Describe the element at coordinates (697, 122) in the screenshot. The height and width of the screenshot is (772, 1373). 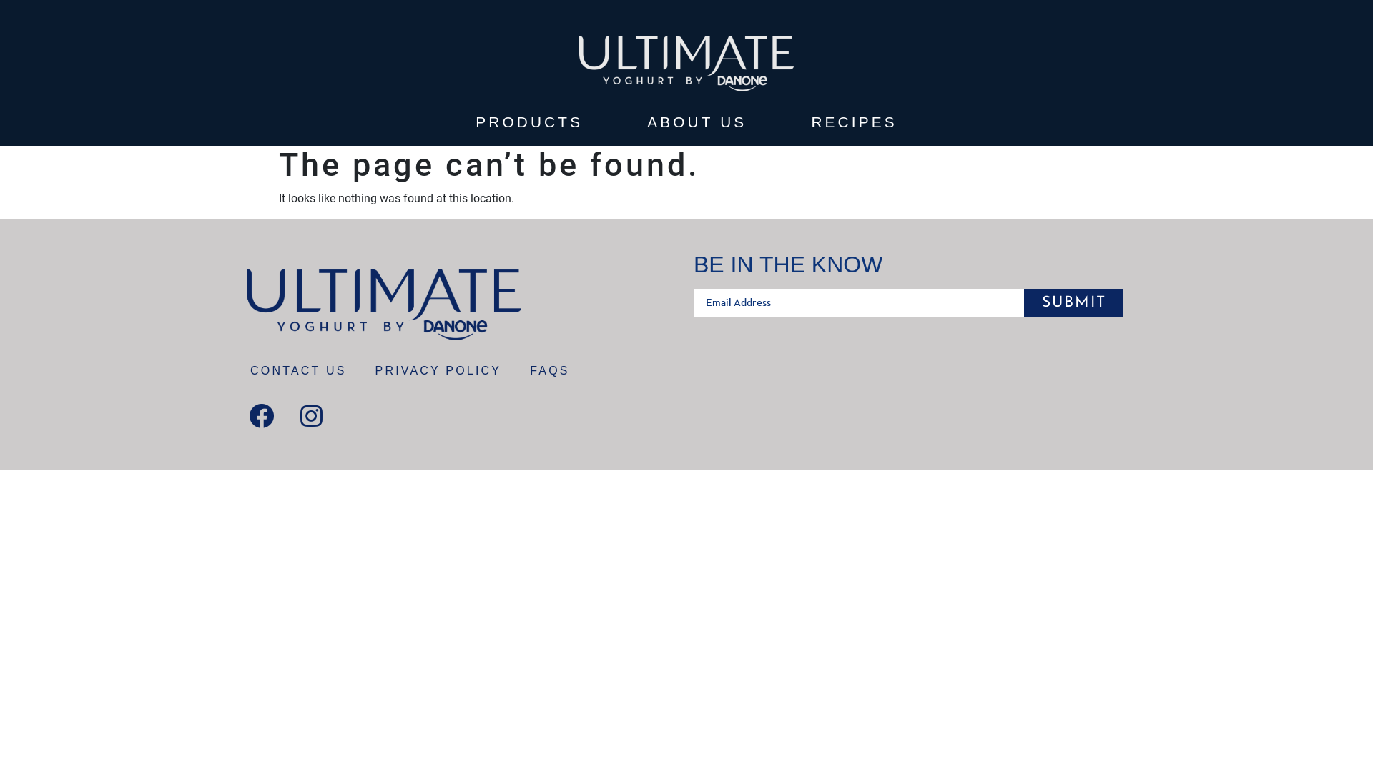
I see `ABOUT US` at that location.